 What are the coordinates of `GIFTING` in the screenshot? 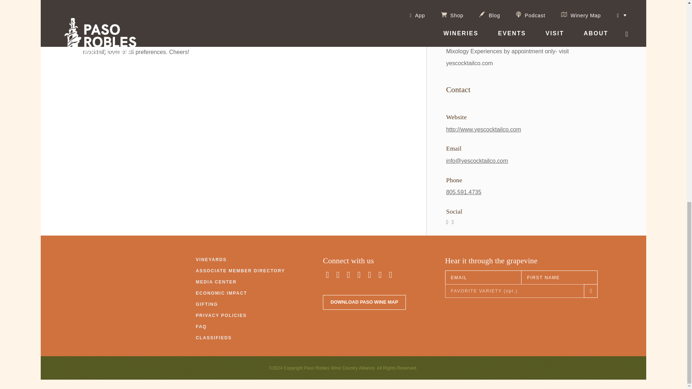 It's located at (207, 305).